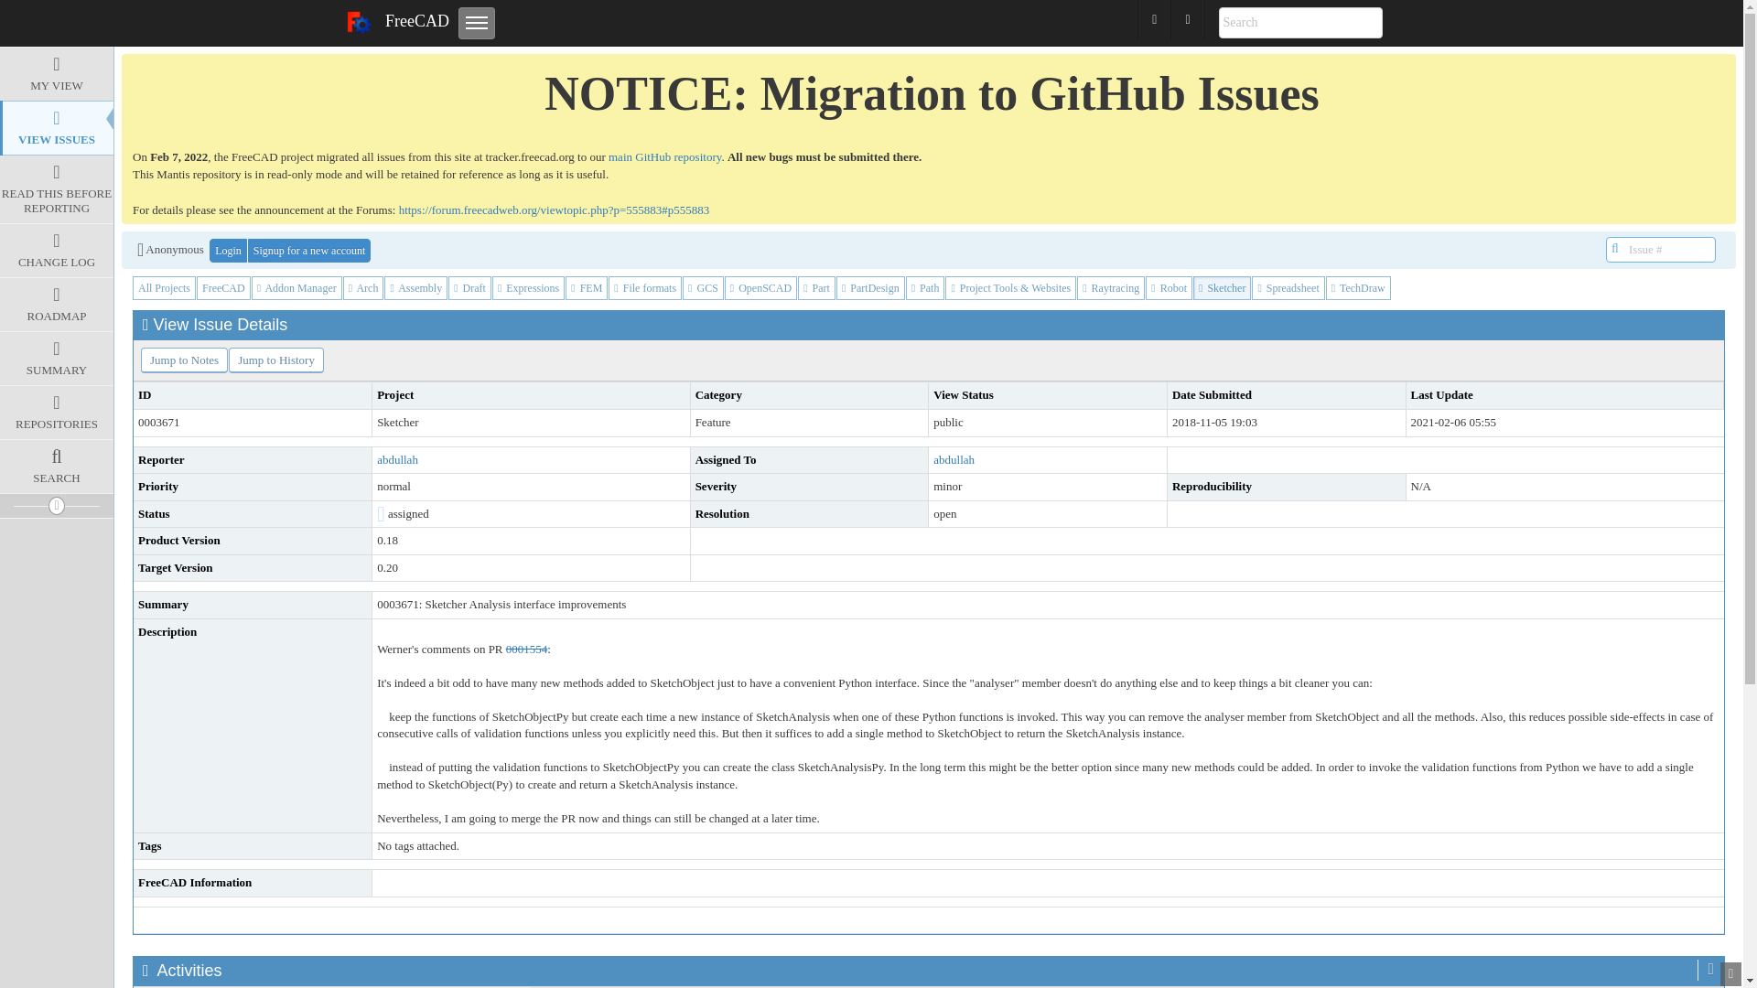 The height and width of the screenshot is (988, 1757). Describe the element at coordinates (397, 22) in the screenshot. I see `FreeCAD homepage` at that location.